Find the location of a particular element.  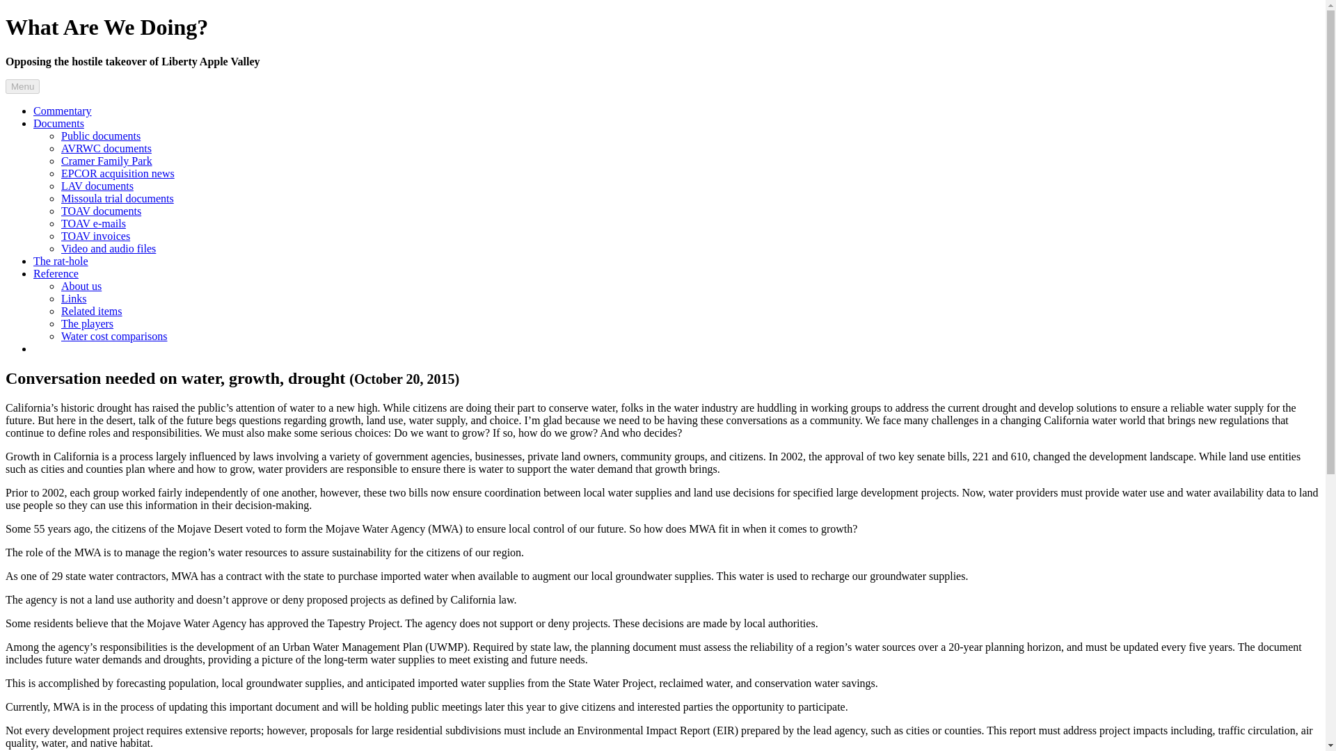

The players is located at coordinates (88, 323).